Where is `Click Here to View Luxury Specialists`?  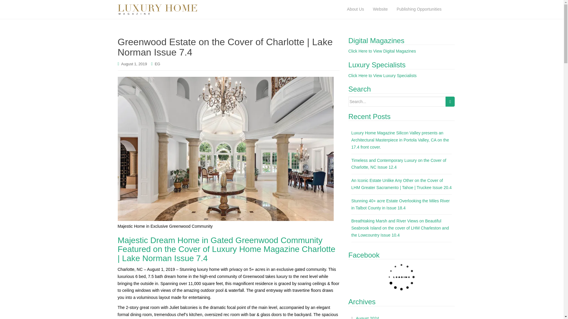 Click Here to View Luxury Specialists is located at coordinates (383, 76).